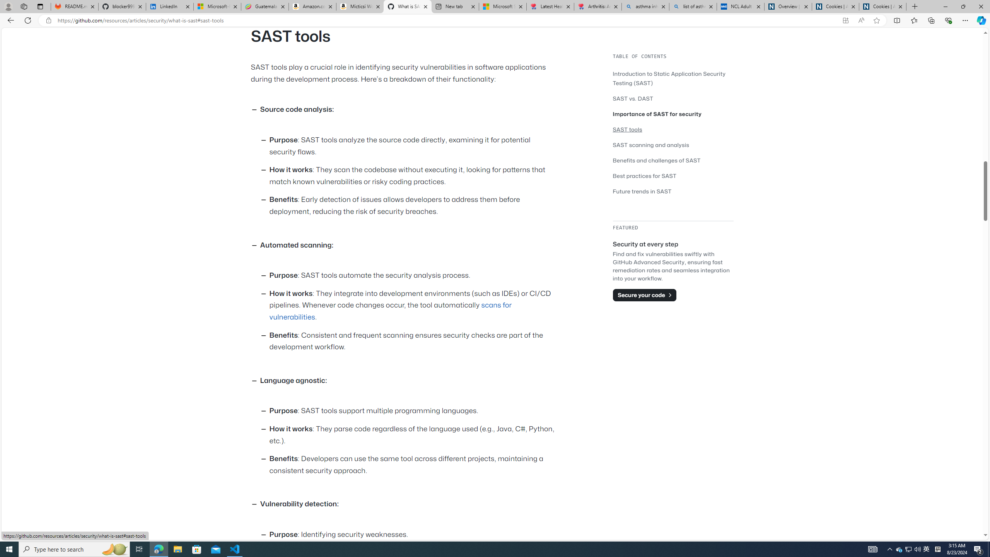 The image size is (990, 557). Describe the element at coordinates (673, 160) in the screenshot. I see `Benefits and challenges of SAST` at that location.